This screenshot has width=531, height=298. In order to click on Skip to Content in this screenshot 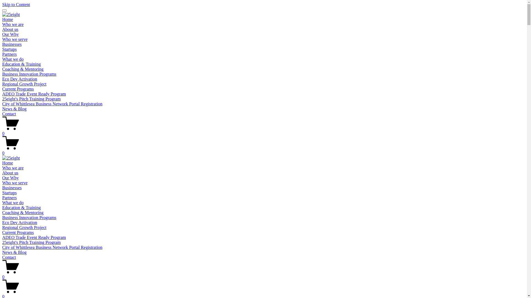, I will do `click(16, 4)`.